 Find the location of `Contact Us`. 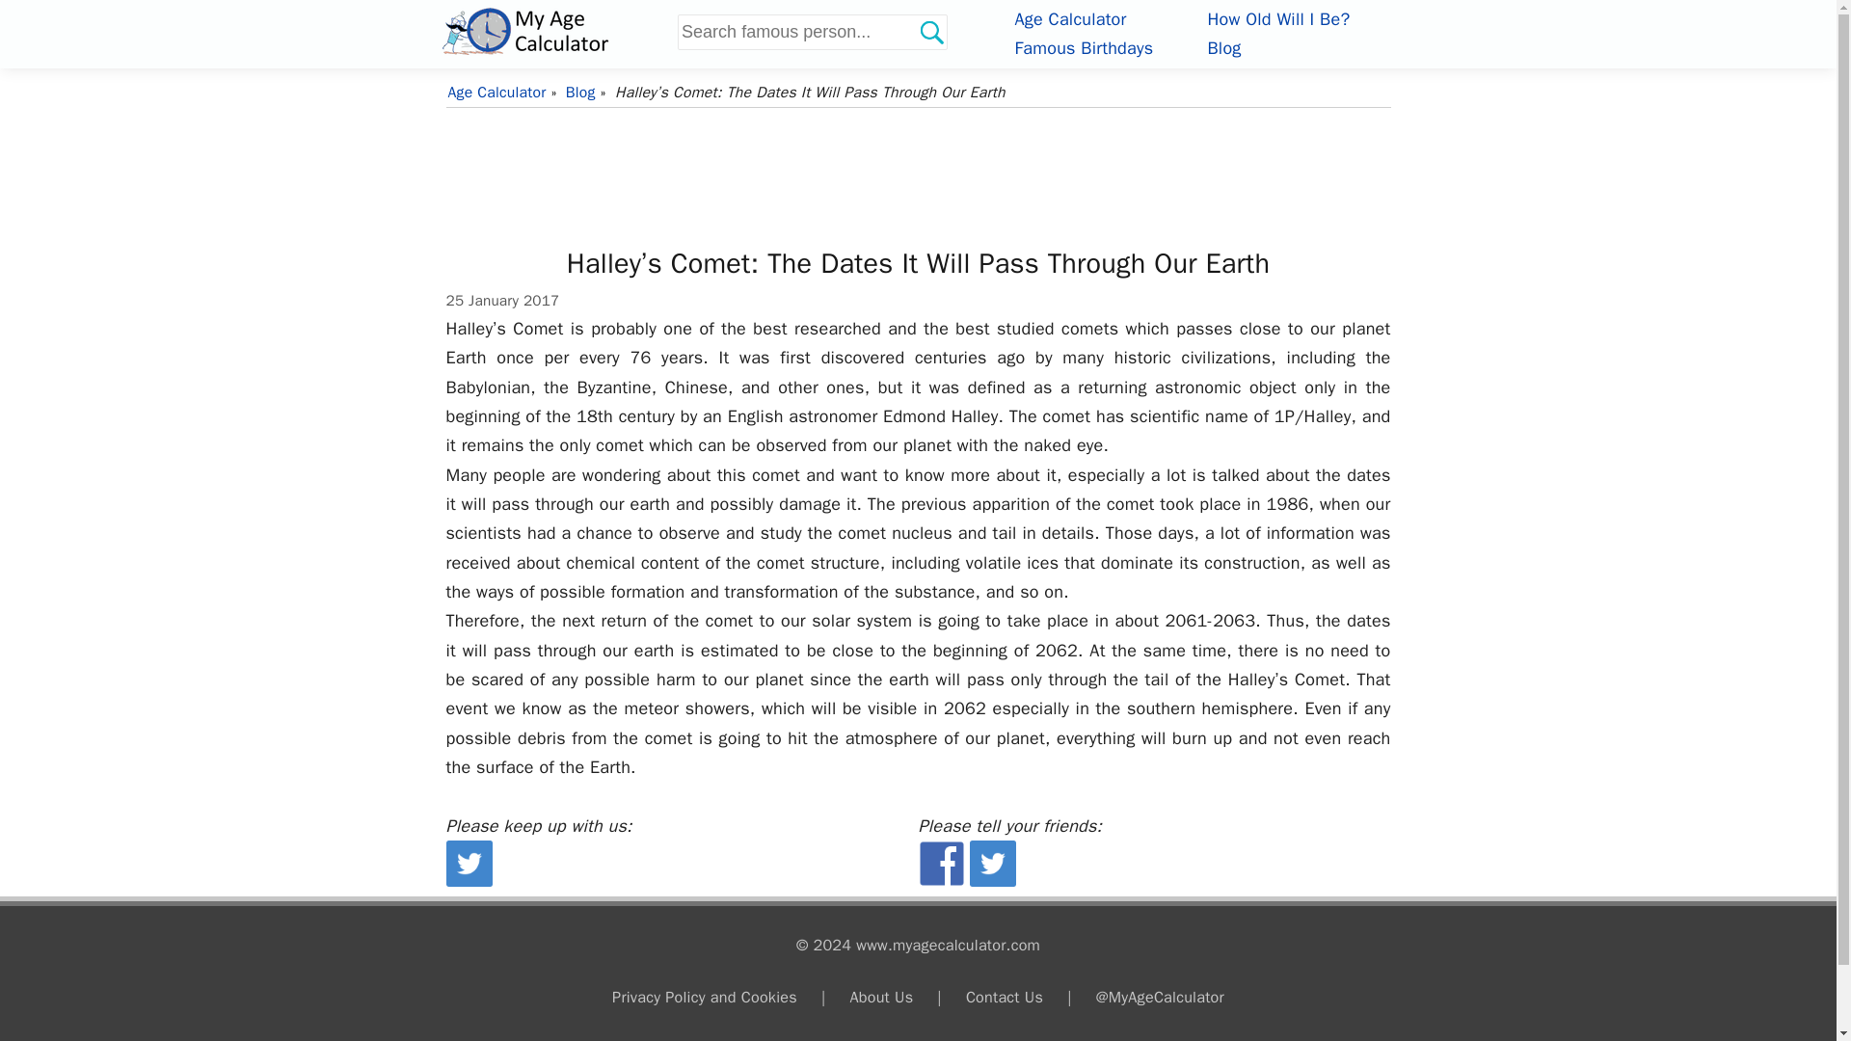

Contact Us is located at coordinates (1005, 997).